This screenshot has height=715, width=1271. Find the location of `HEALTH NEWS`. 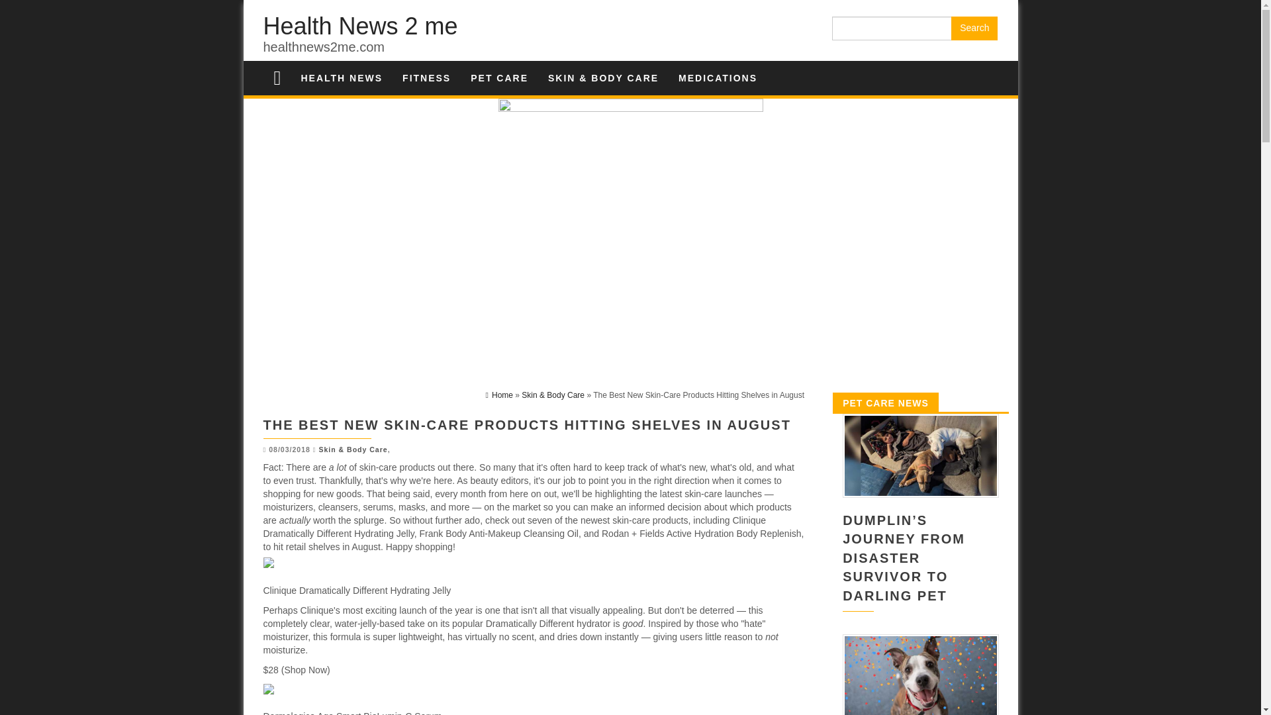

HEALTH NEWS is located at coordinates (342, 77).